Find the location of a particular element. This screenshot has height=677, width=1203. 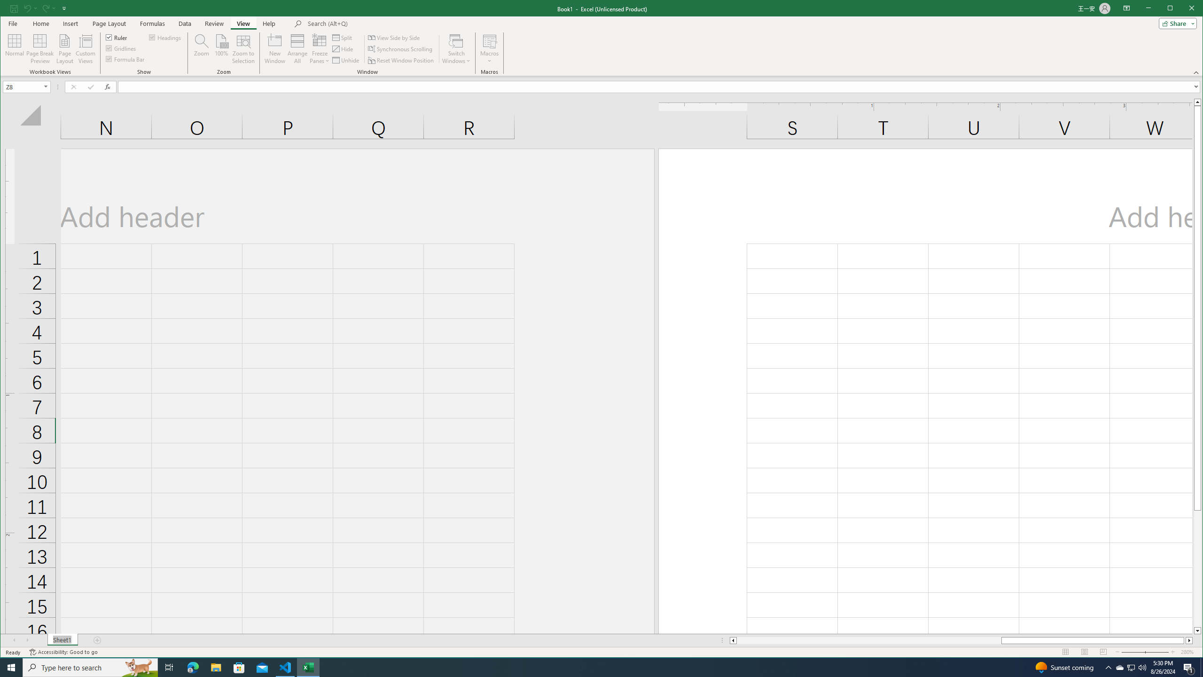

Formulas is located at coordinates (269, 24).